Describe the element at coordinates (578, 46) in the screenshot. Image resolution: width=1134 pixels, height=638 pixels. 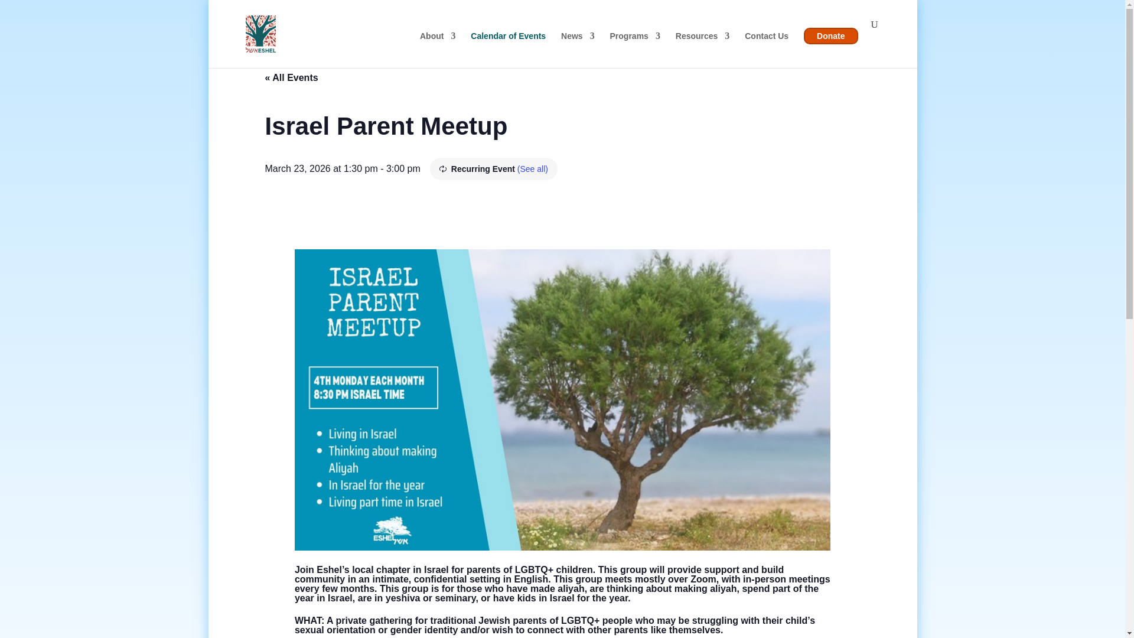
I see `News` at that location.